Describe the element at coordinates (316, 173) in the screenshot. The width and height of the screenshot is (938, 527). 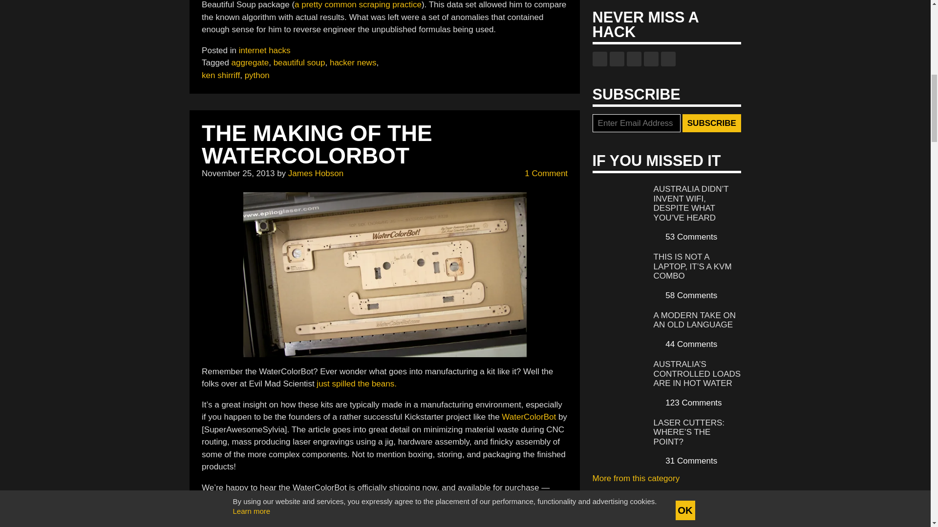
I see `Posts by James Hobson` at that location.